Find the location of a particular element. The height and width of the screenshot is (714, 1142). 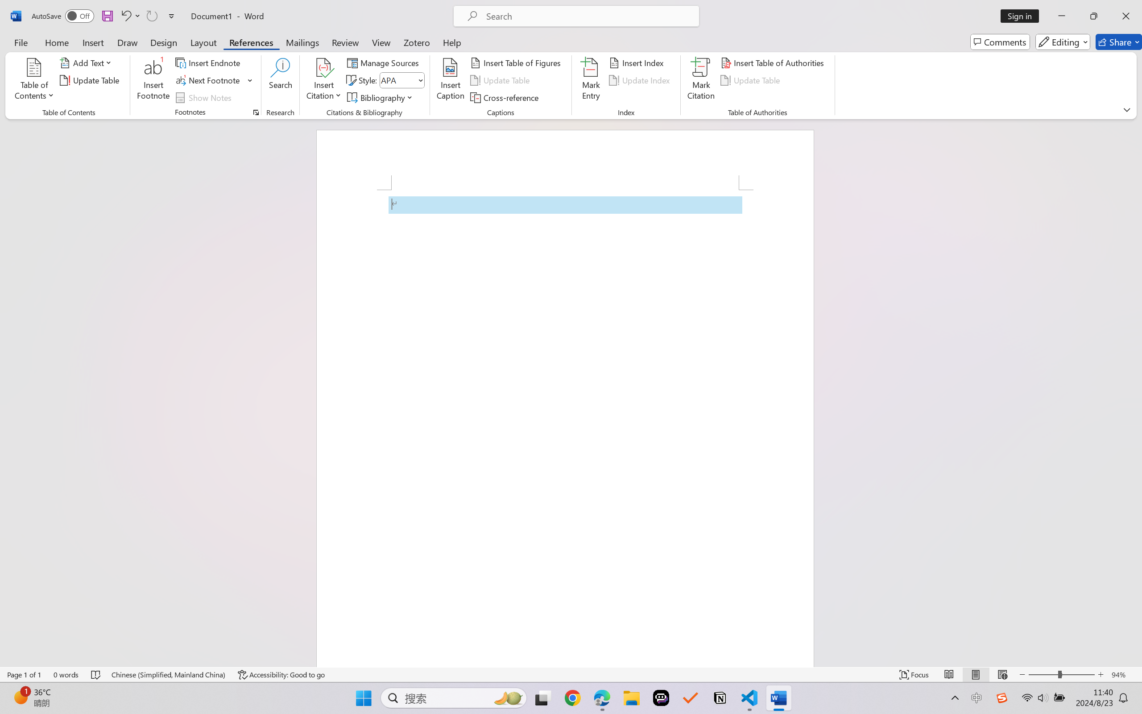

Editing is located at coordinates (1063, 42).